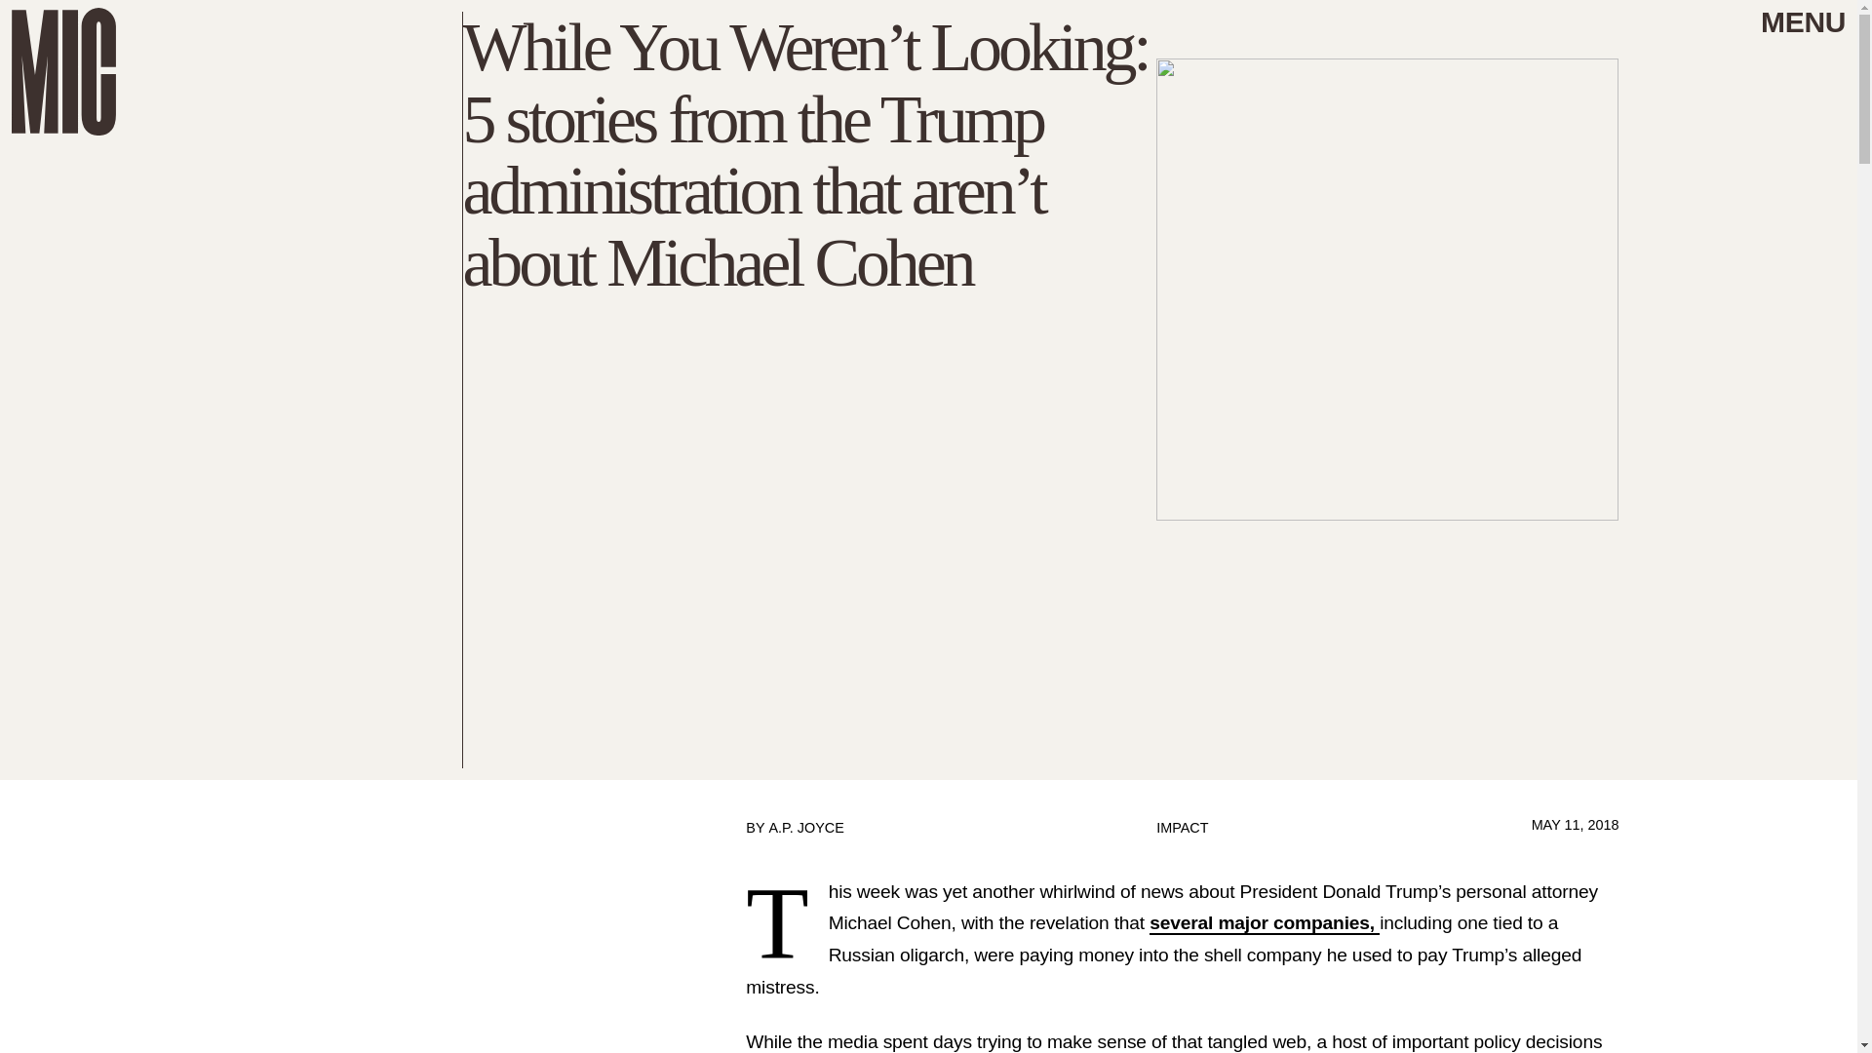 The width and height of the screenshot is (1872, 1053). I want to click on several major companies,, so click(1264, 924).